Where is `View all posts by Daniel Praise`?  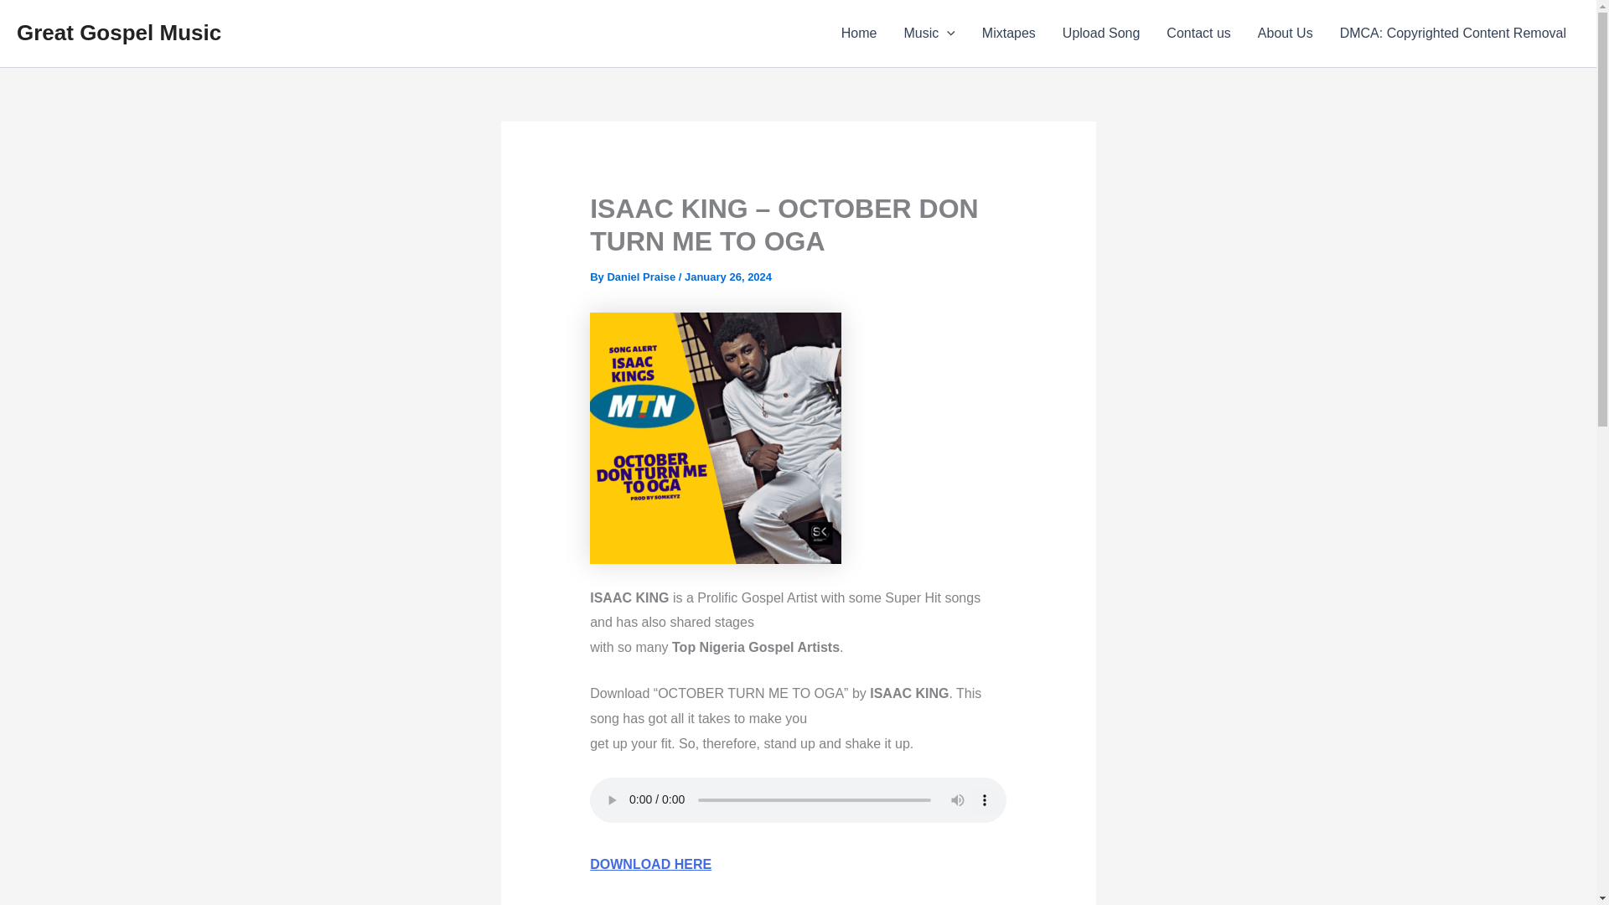
View all posts by Daniel Praise is located at coordinates (642, 277).